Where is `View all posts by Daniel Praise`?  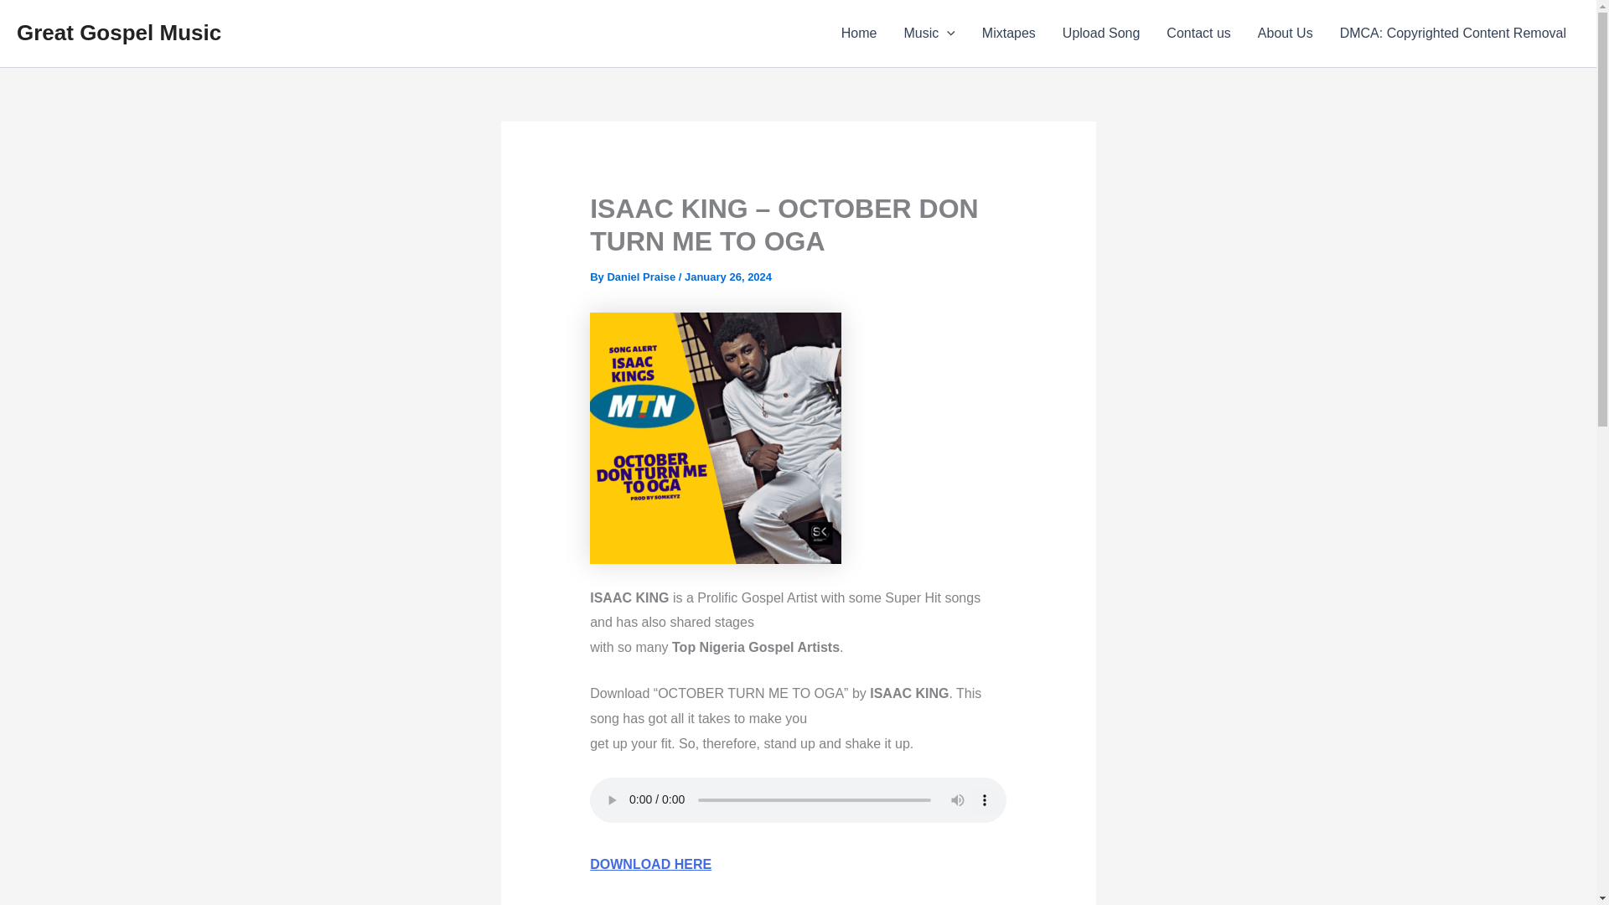
View all posts by Daniel Praise is located at coordinates (642, 277).